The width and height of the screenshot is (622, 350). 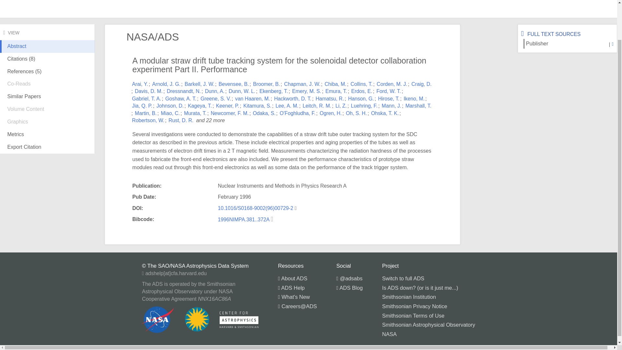 I want to click on Jia, Q. P., so click(x=142, y=106).